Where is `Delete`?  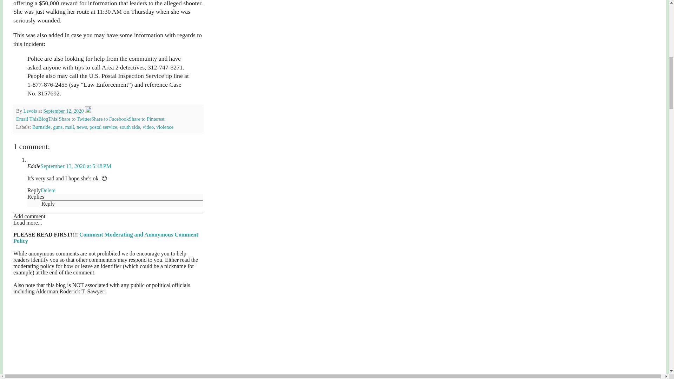 Delete is located at coordinates (48, 190).